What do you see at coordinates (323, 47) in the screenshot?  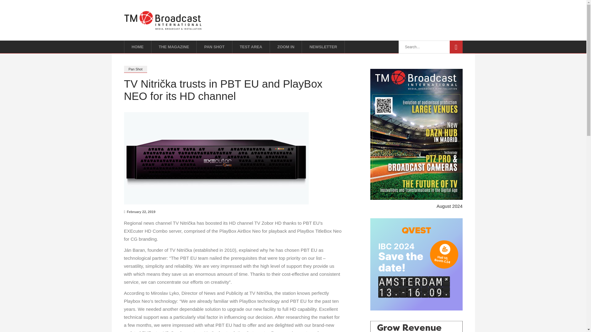 I see `NEWSLETTER` at bounding box center [323, 47].